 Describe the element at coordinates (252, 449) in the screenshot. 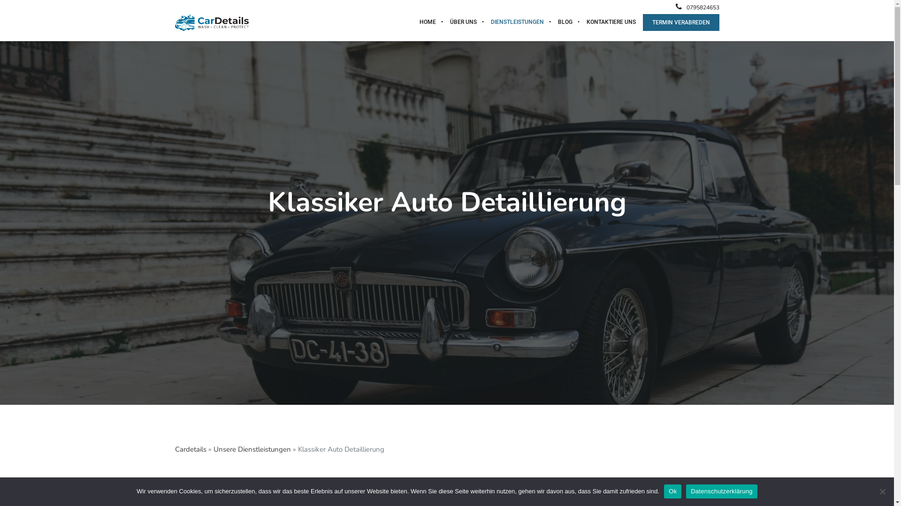

I see `Unsere Dienstleistungen` at that location.